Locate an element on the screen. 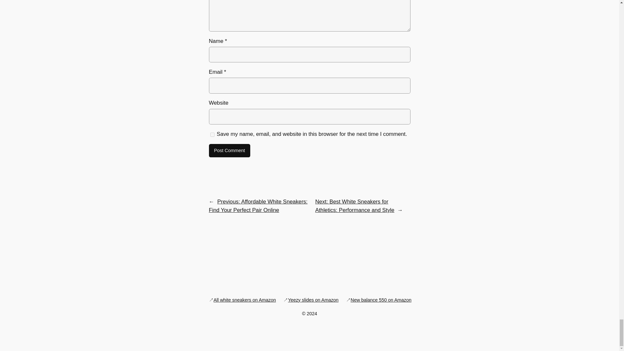  All white sneakers on Amazon is located at coordinates (244, 300).